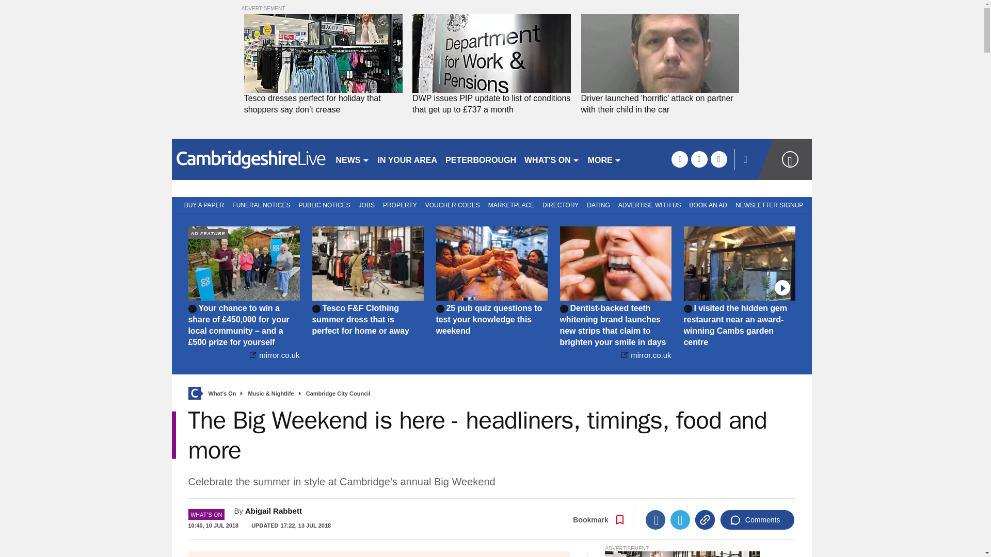  Describe the element at coordinates (757, 520) in the screenshot. I see `Comments` at that location.